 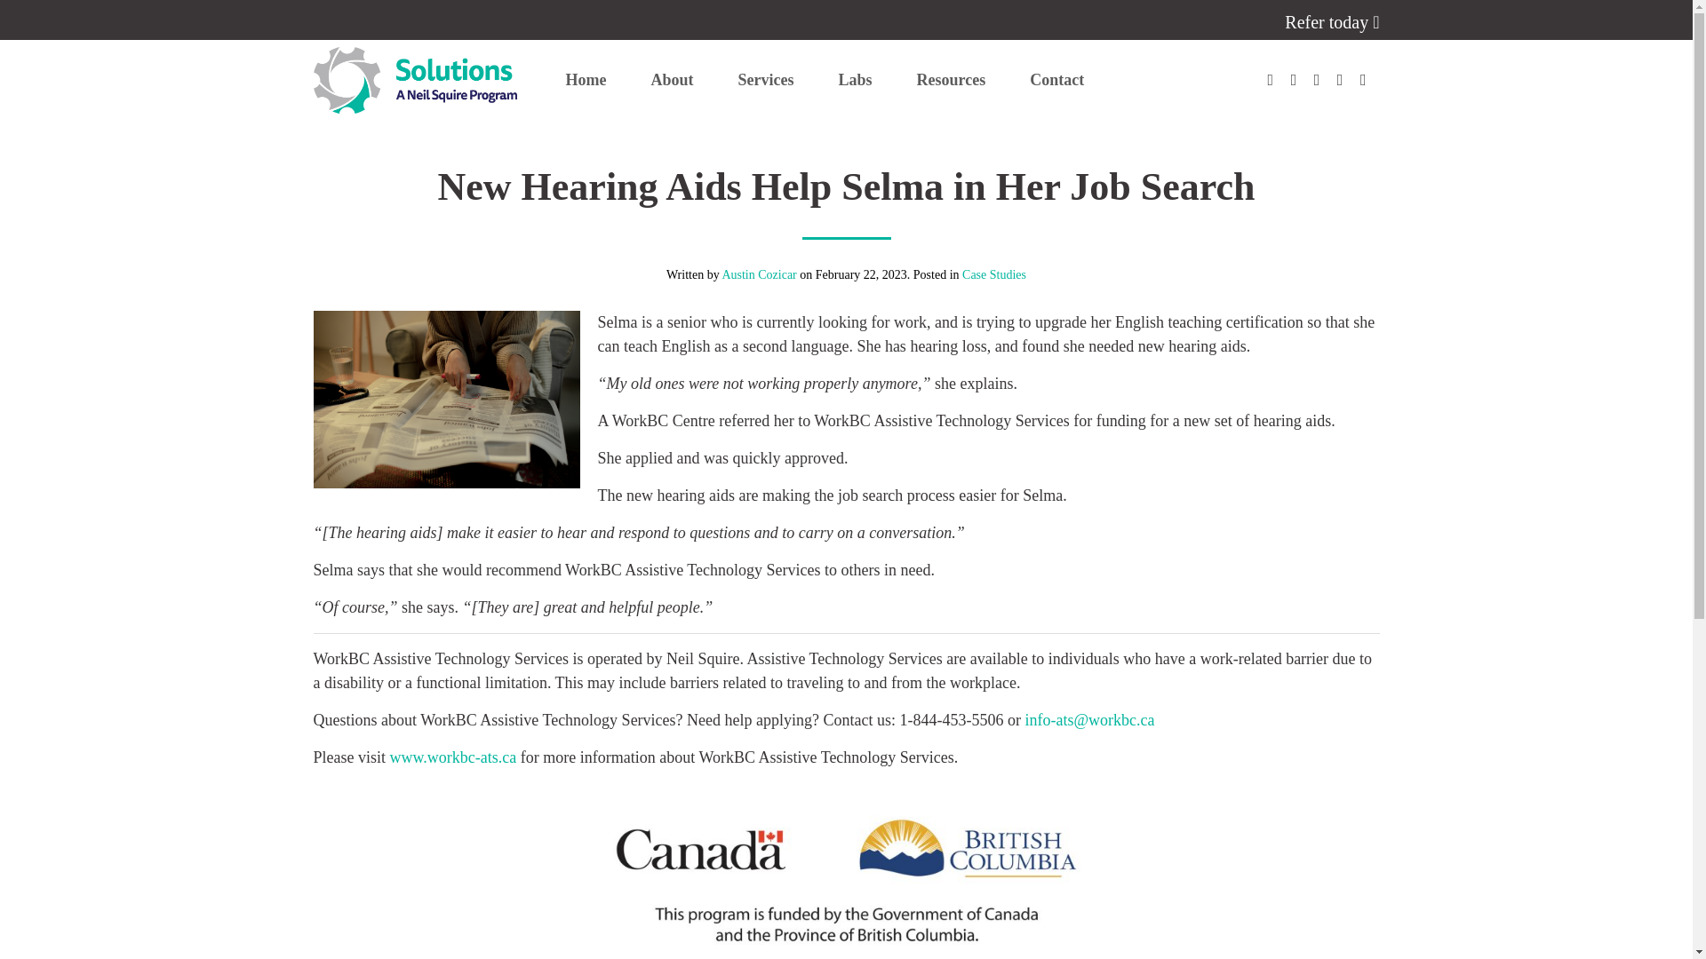 I want to click on About, so click(x=671, y=80).